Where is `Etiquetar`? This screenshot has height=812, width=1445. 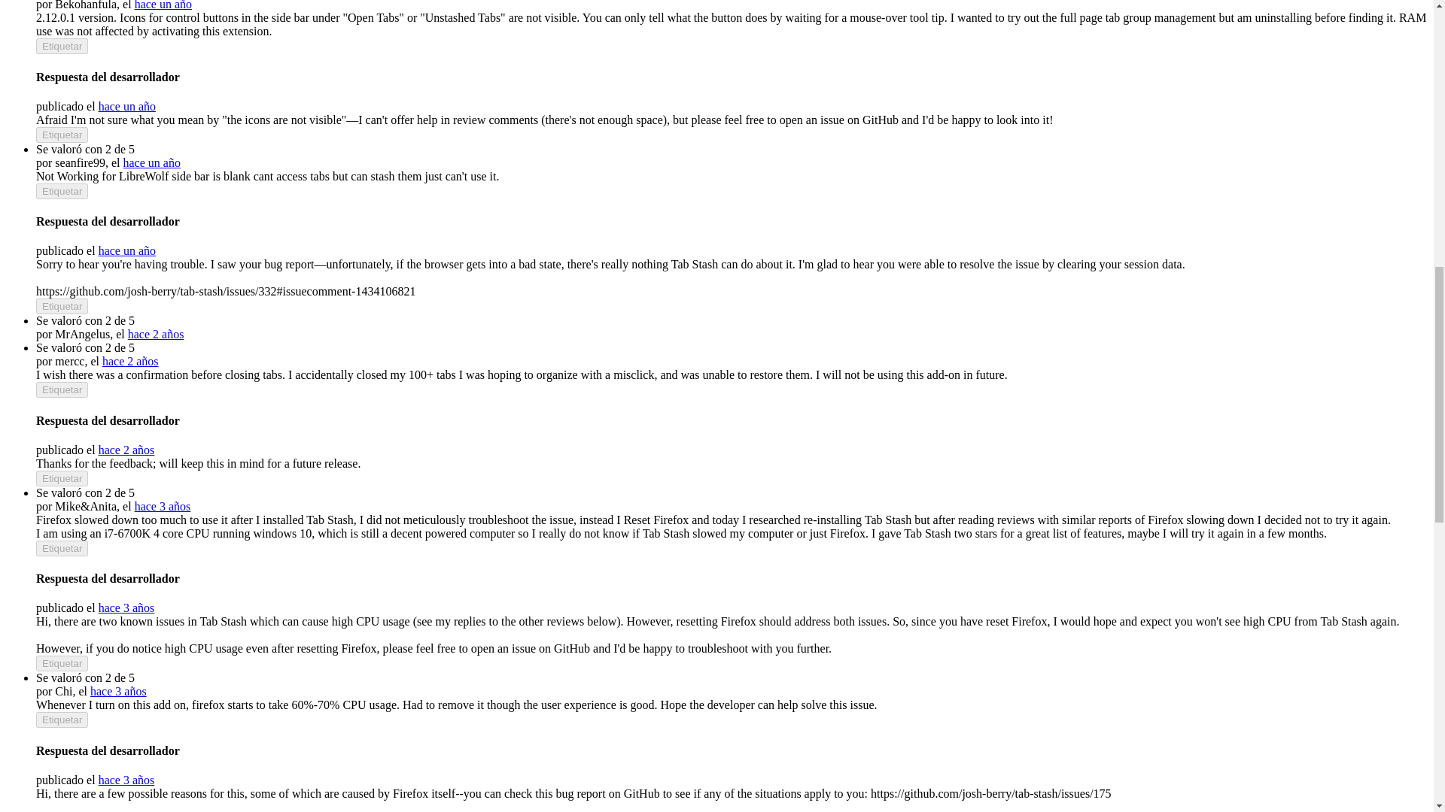 Etiquetar is located at coordinates (62, 548).